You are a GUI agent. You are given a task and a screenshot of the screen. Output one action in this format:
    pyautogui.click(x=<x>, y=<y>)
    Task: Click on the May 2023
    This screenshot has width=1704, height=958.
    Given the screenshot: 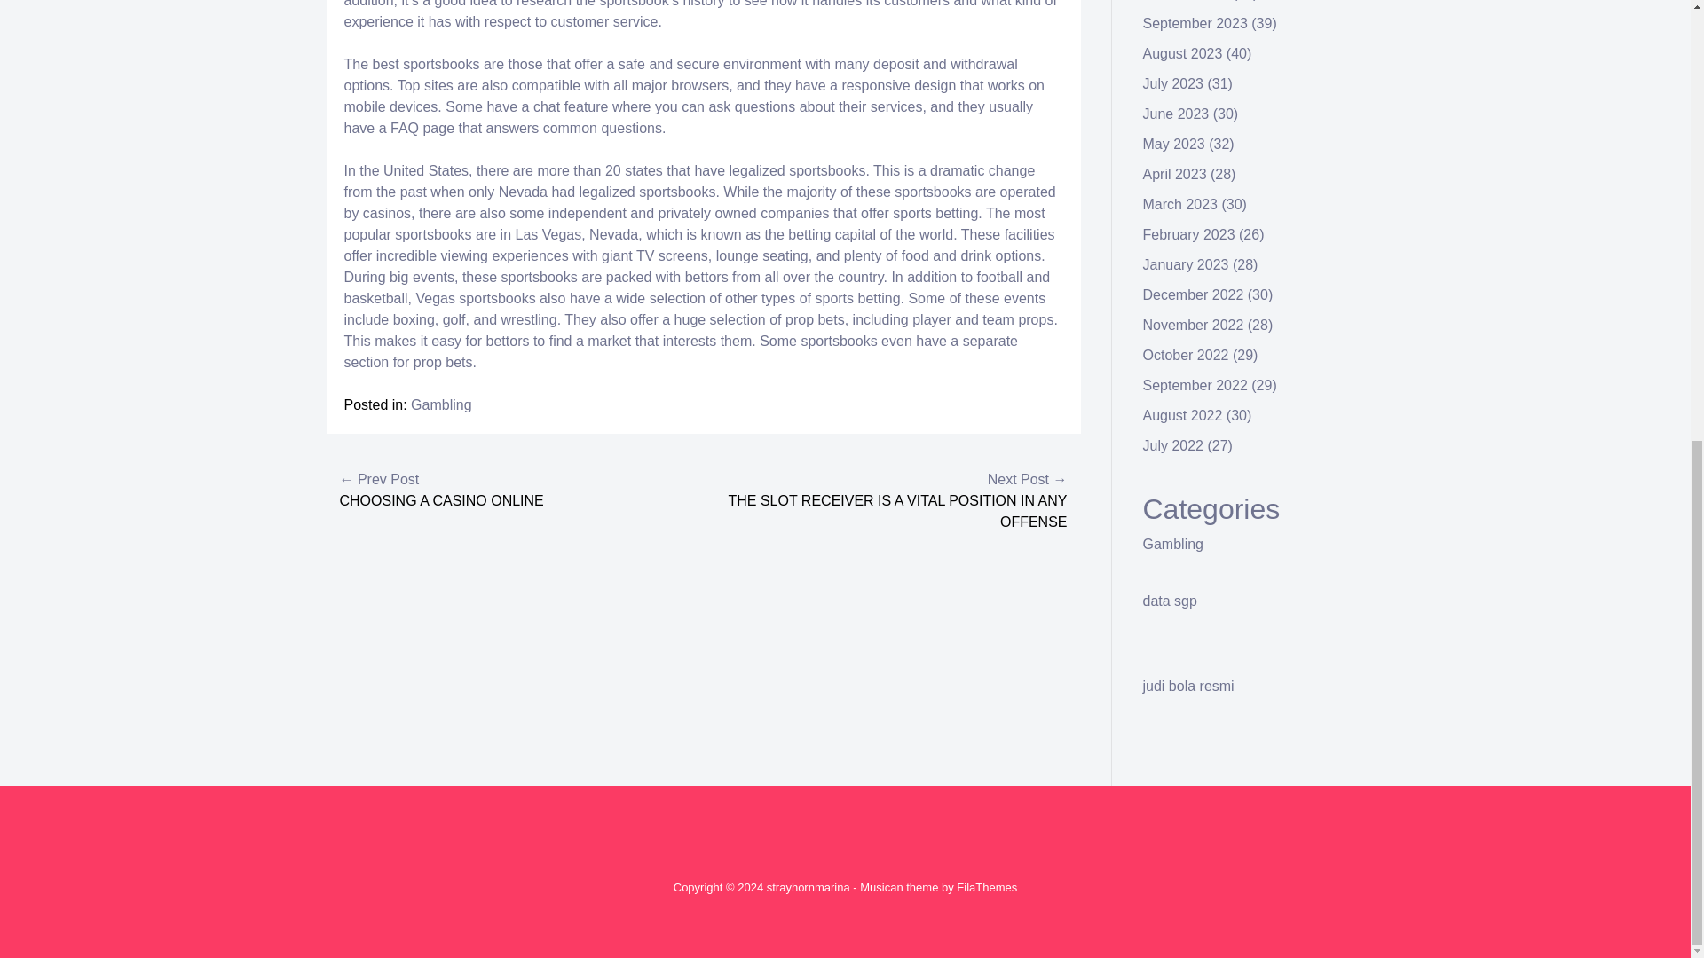 What is the action you would take?
    pyautogui.click(x=1173, y=144)
    